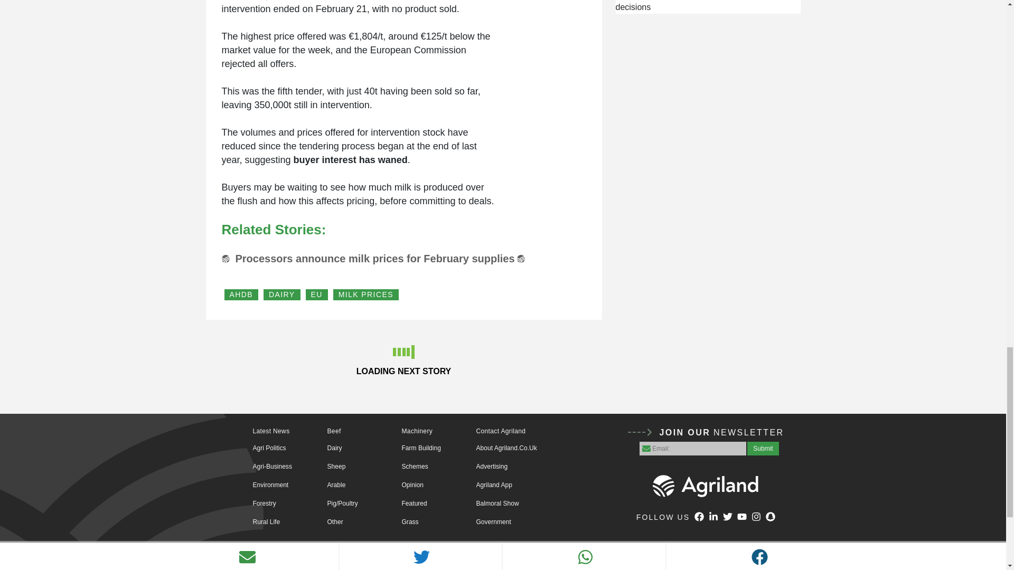 This screenshot has height=570, width=1014. Describe the element at coordinates (741, 518) in the screenshot. I see `Link to You Tube` at that location.